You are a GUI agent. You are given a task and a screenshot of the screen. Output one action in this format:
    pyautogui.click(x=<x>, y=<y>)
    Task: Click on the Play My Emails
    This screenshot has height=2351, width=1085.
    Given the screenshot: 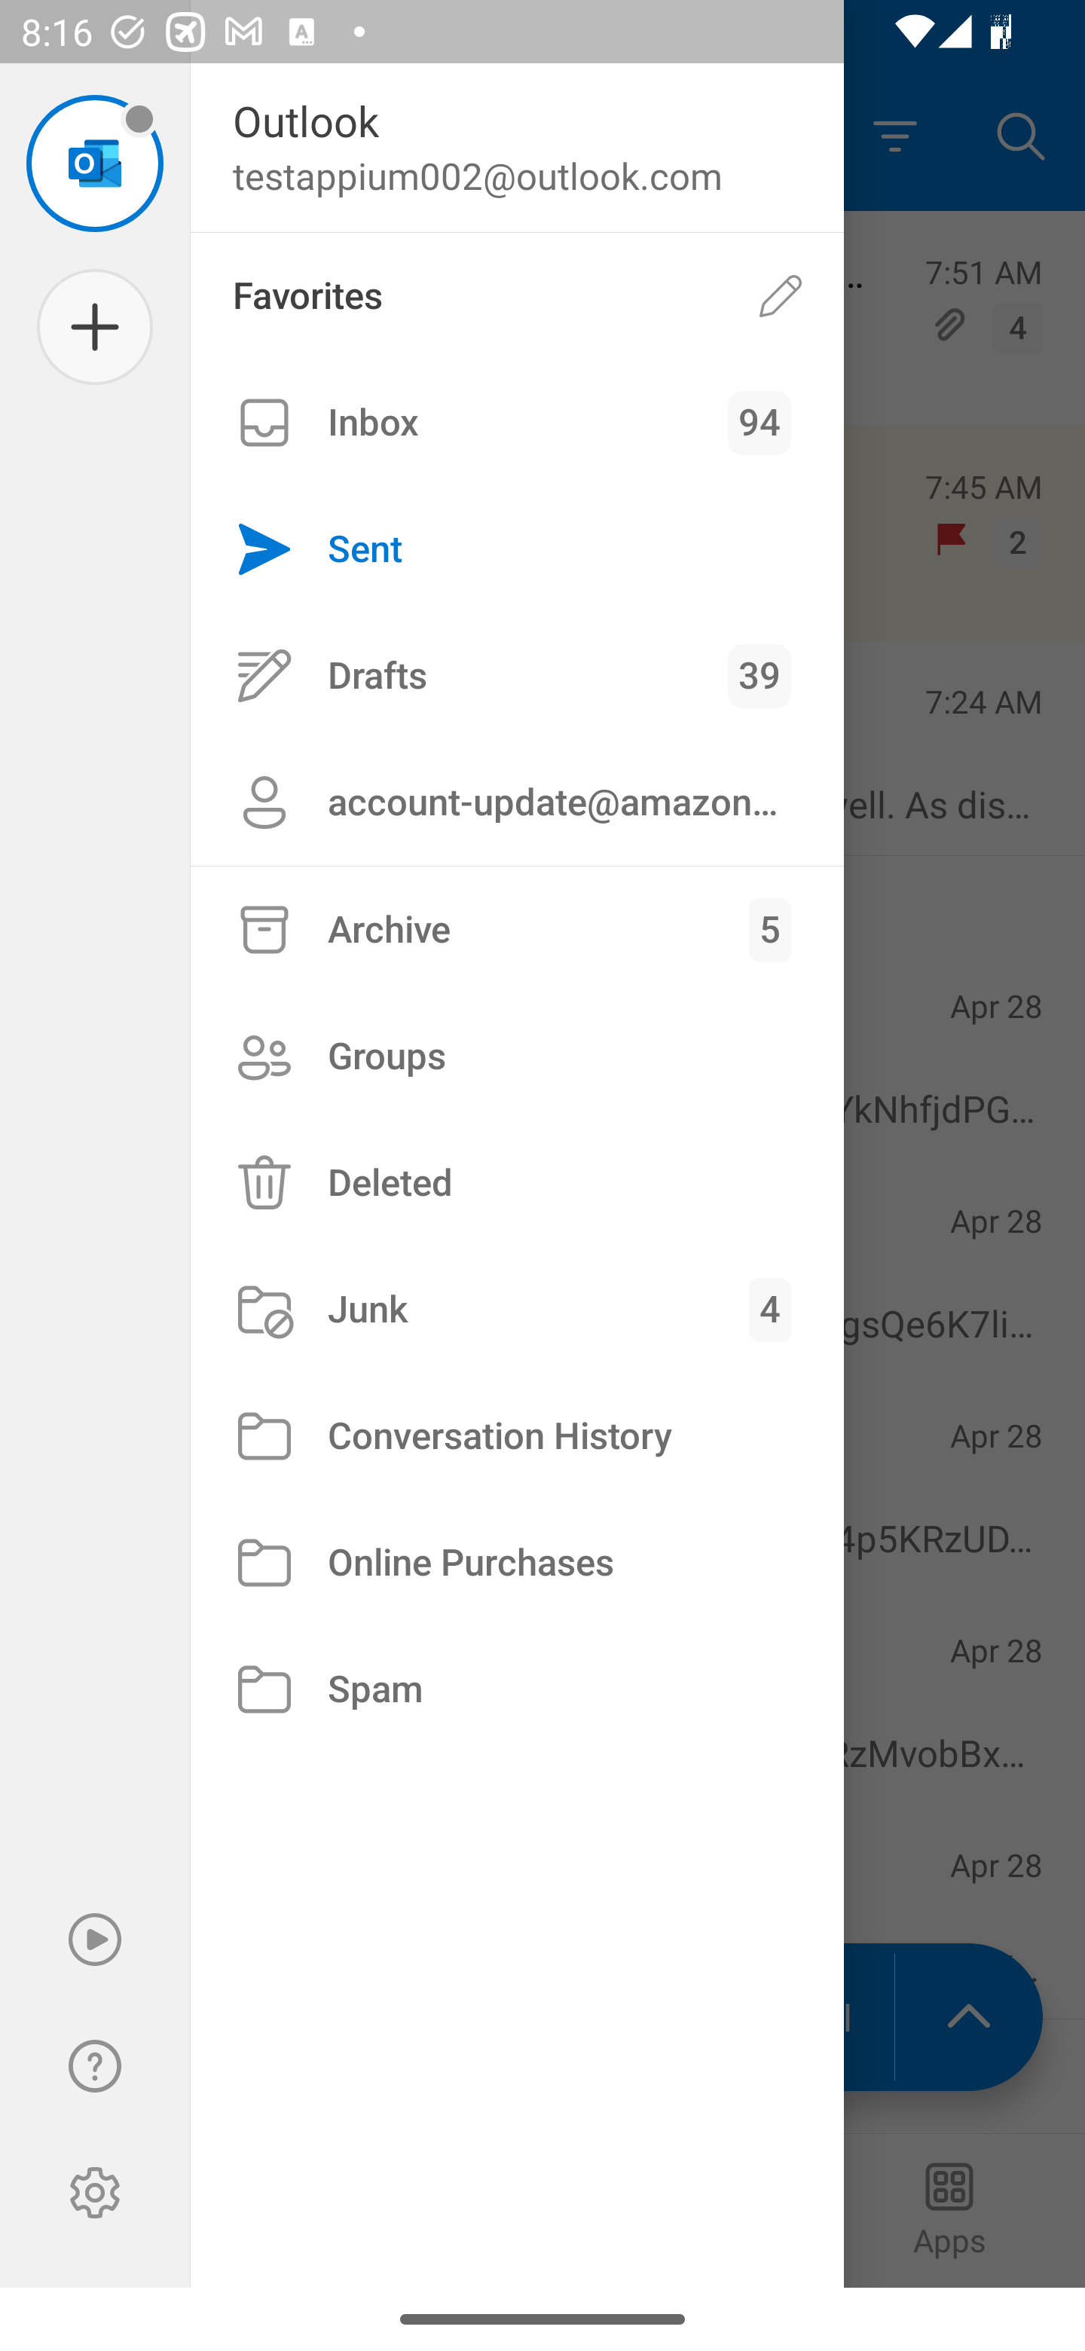 What is the action you would take?
    pyautogui.click(x=95, y=1940)
    